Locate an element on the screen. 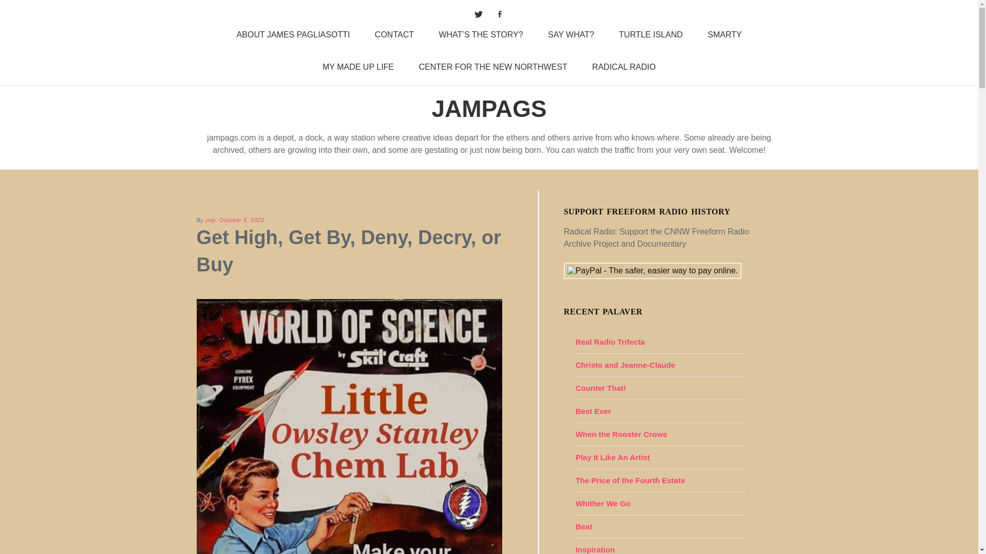 The height and width of the screenshot is (554, 986). CONTACT is located at coordinates (394, 35).